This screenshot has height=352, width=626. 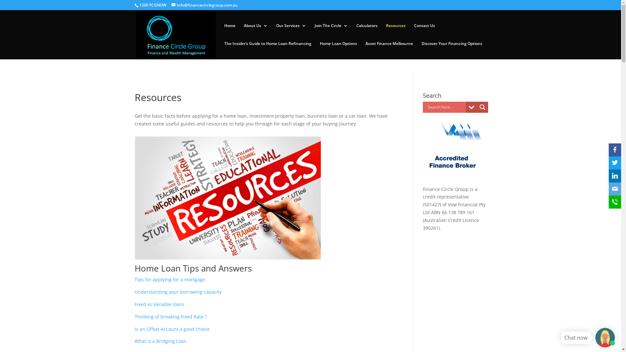 What do you see at coordinates (230, 33) in the screenshot?
I see `Home` at bounding box center [230, 33].